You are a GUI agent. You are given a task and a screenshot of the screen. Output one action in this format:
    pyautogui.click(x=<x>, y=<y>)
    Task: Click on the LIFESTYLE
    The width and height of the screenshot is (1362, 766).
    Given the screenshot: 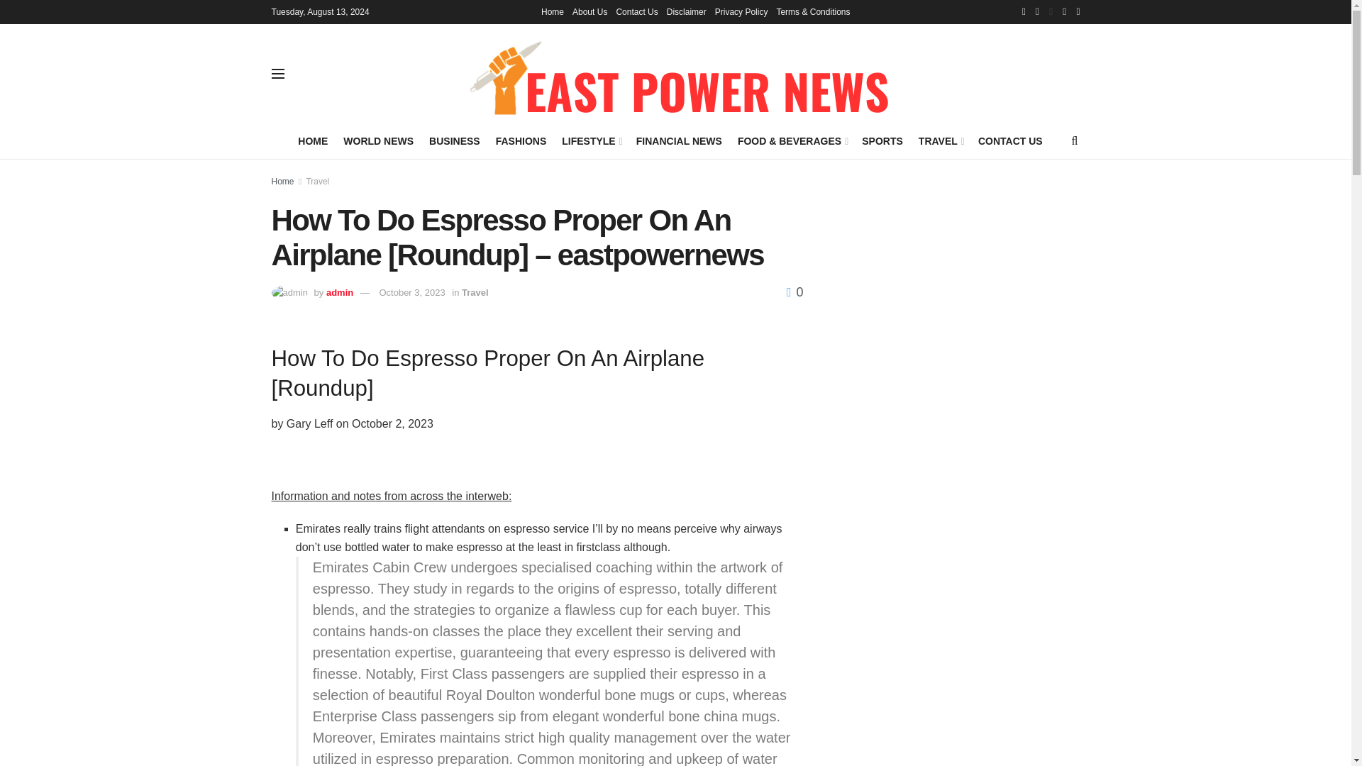 What is the action you would take?
    pyautogui.click(x=591, y=140)
    